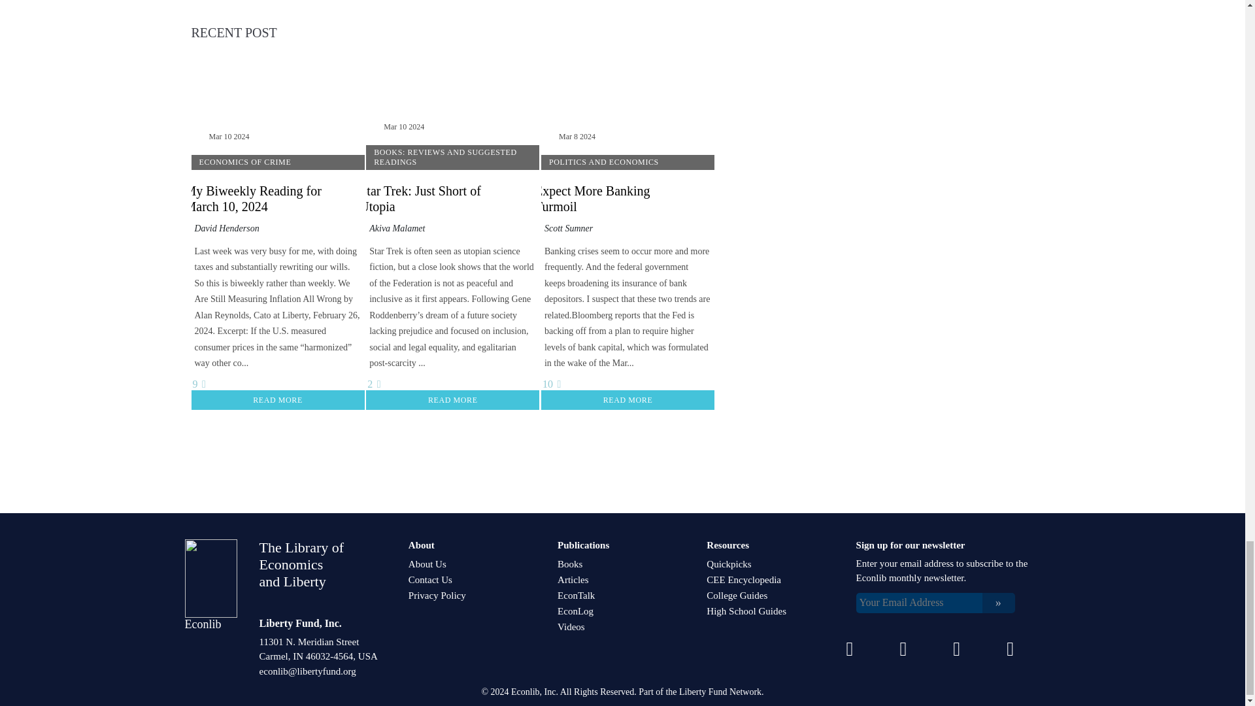  Describe the element at coordinates (569, 229) in the screenshot. I see `Scott Sumner` at that location.